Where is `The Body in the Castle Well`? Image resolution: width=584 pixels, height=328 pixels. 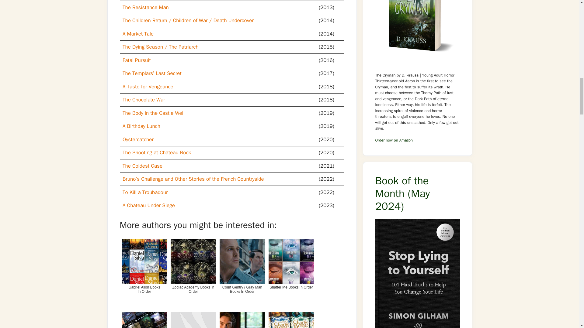
The Body in the Castle Well is located at coordinates (153, 113).